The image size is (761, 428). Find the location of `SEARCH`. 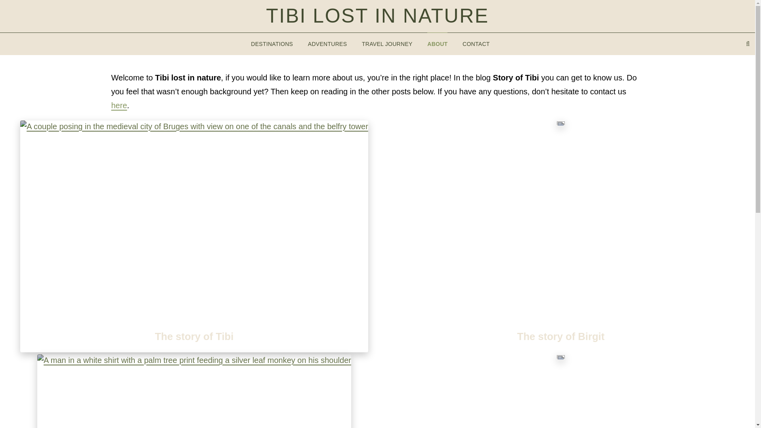

SEARCH is located at coordinates (748, 44).